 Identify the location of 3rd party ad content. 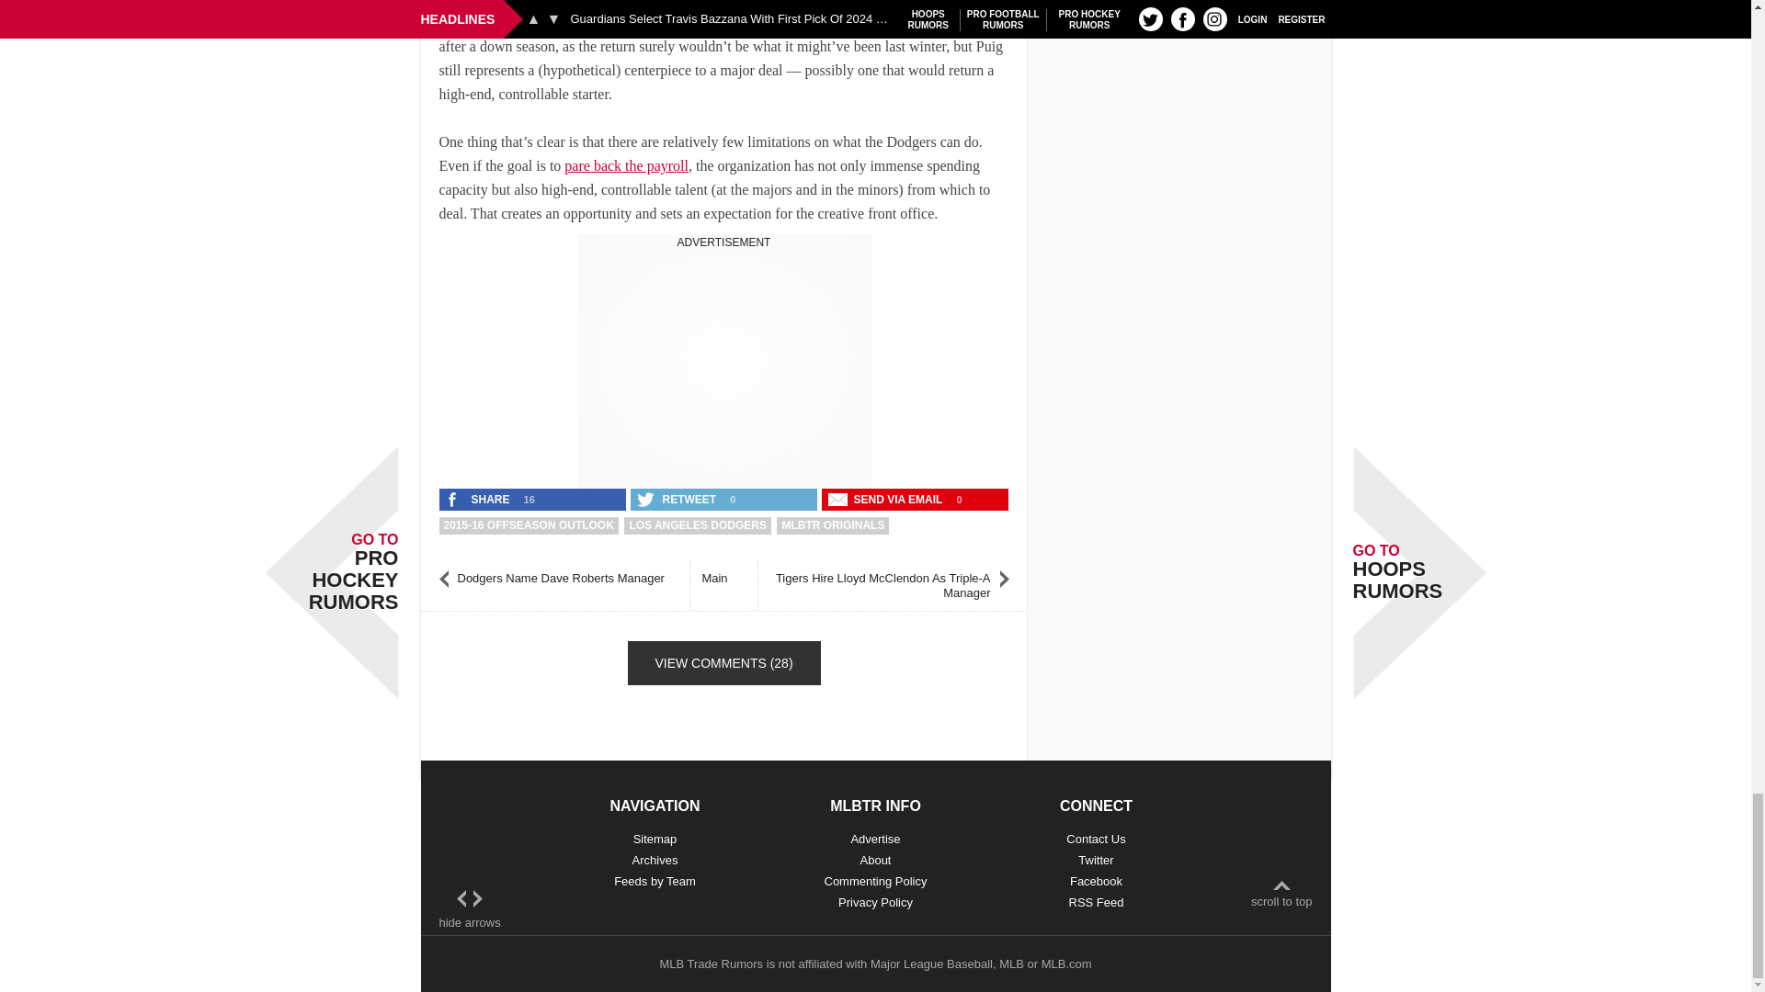
(724, 364).